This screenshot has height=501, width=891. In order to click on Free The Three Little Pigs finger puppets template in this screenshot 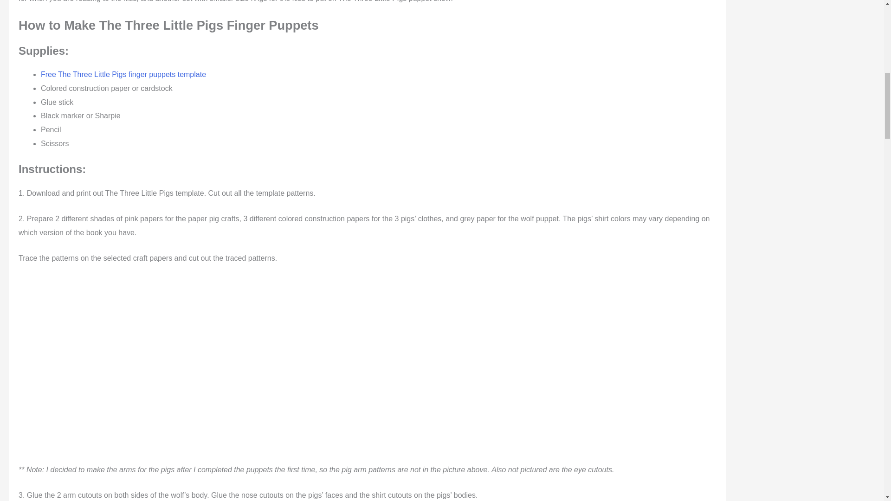, I will do `click(123, 74)`.